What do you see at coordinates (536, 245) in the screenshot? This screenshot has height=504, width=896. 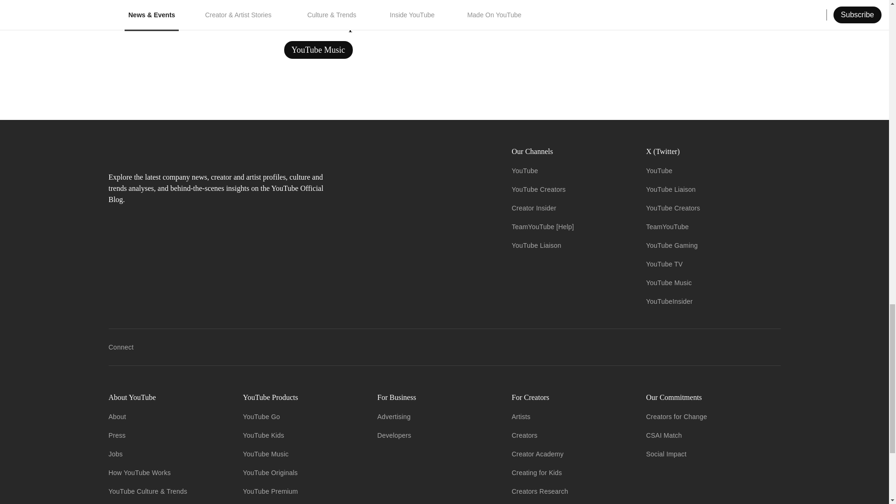 I see `YouTube Liaison` at bounding box center [536, 245].